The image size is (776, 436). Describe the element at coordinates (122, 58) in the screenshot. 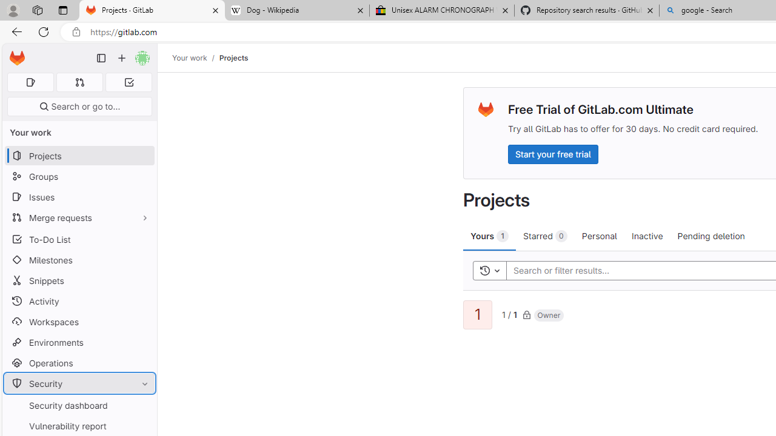

I see `Create new...` at that location.